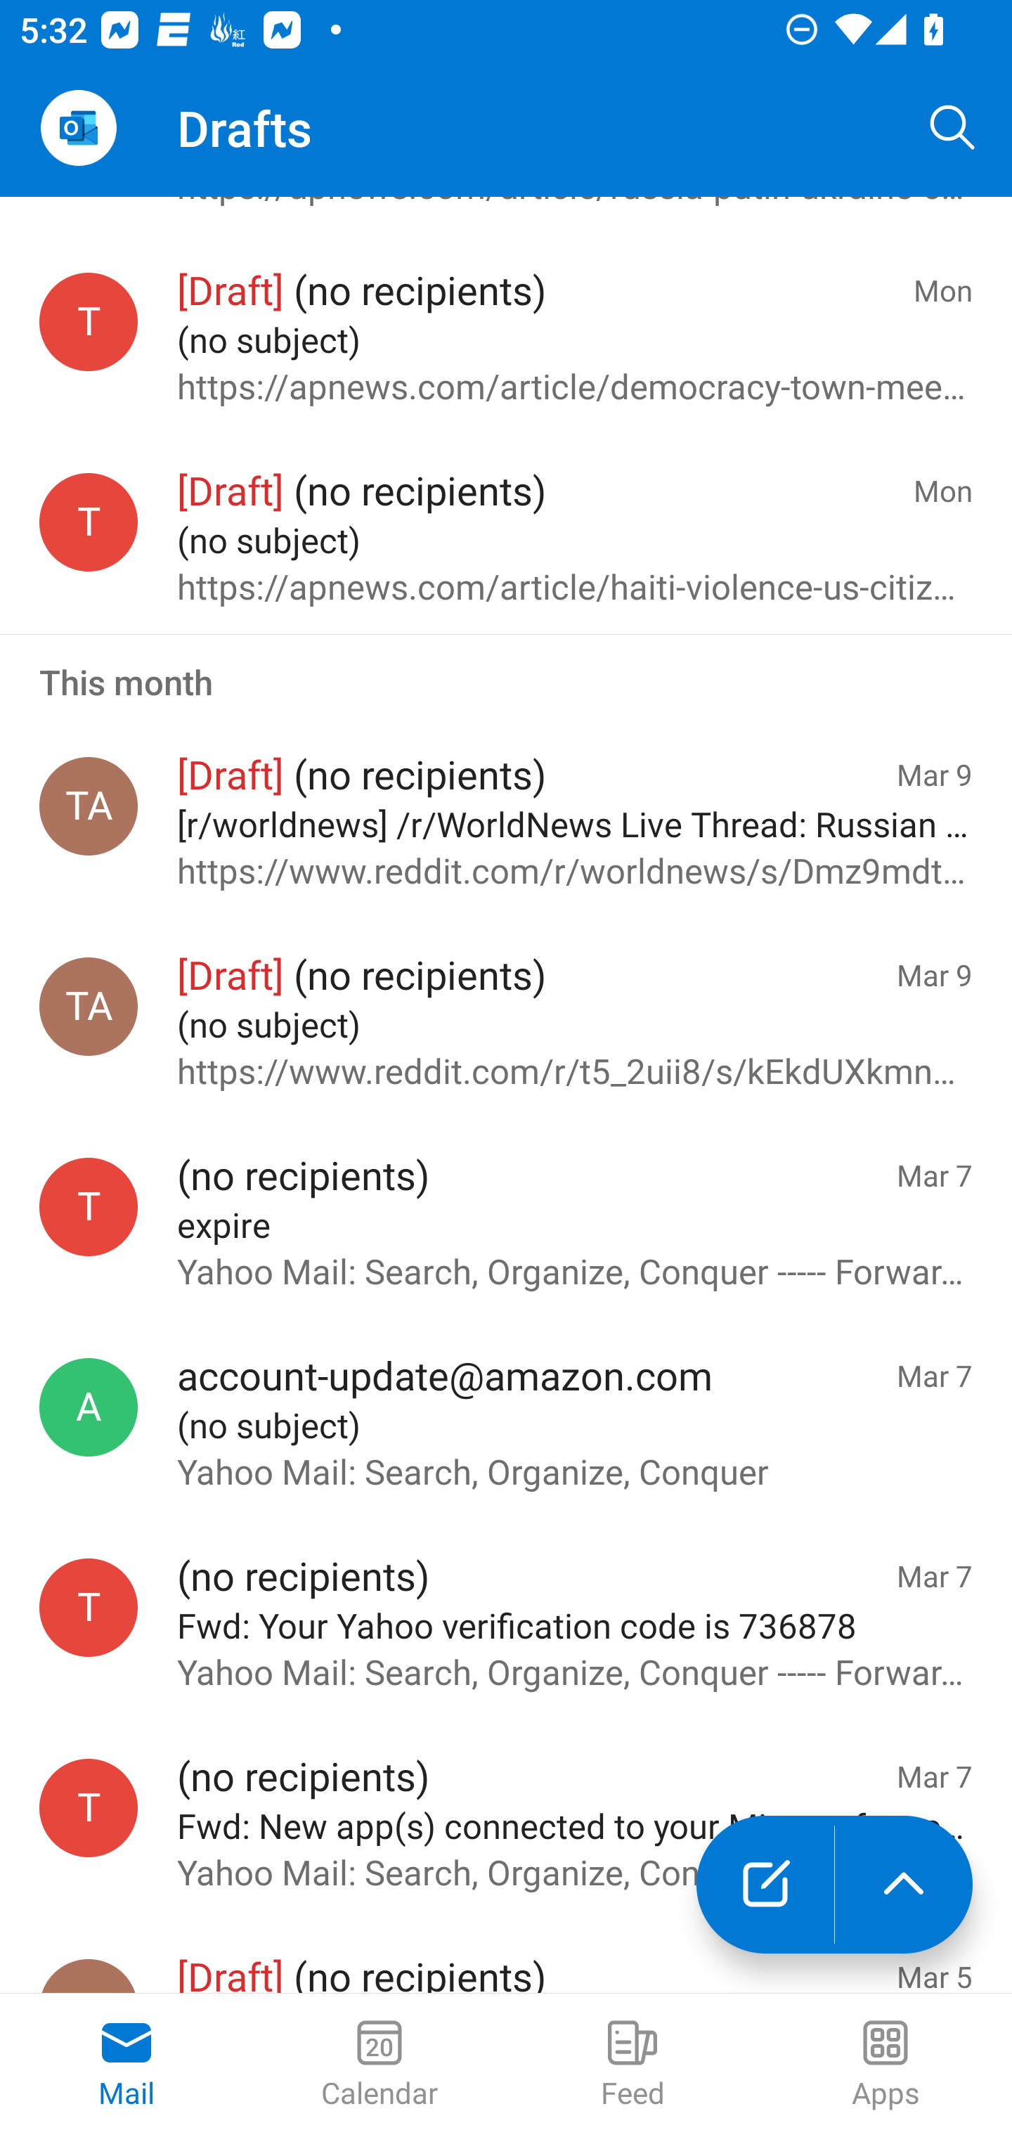 This screenshot has width=1012, height=2137. I want to click on New mail, so click(765, 1885).